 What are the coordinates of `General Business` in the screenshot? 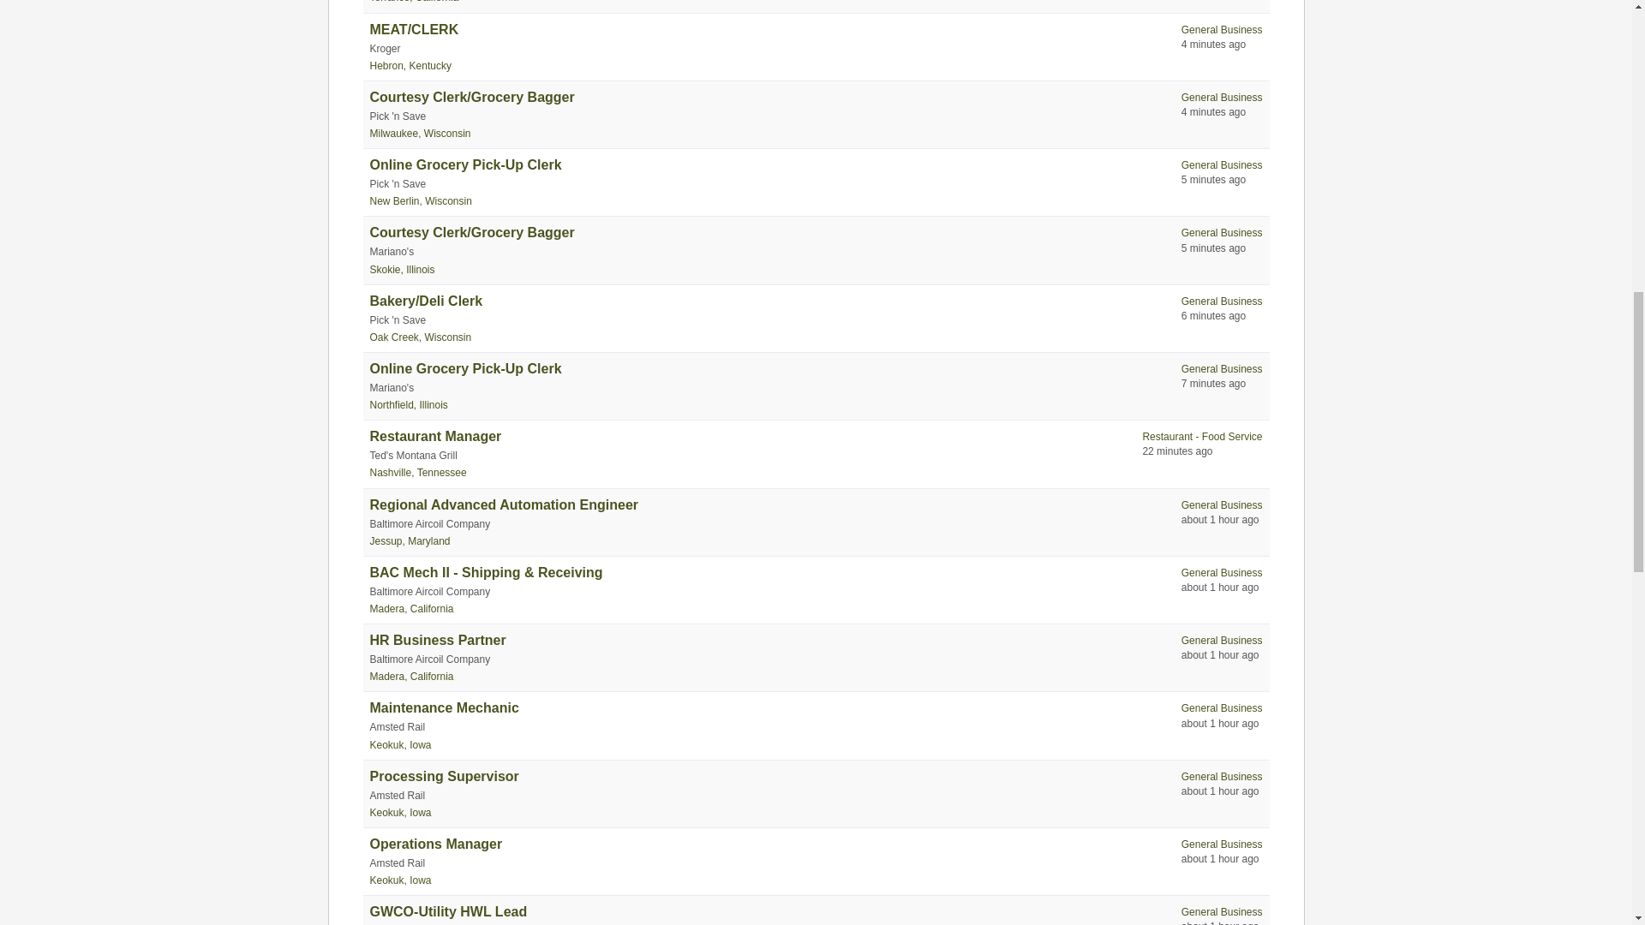 It's located at (1222, 30).